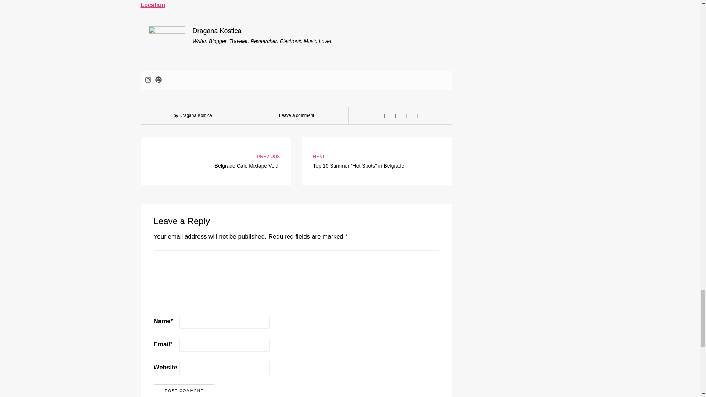 This screenshot has width=706, height=397. Describe the element at coordinates (384, 116) in the screenshot. I see `Share this` at that location.